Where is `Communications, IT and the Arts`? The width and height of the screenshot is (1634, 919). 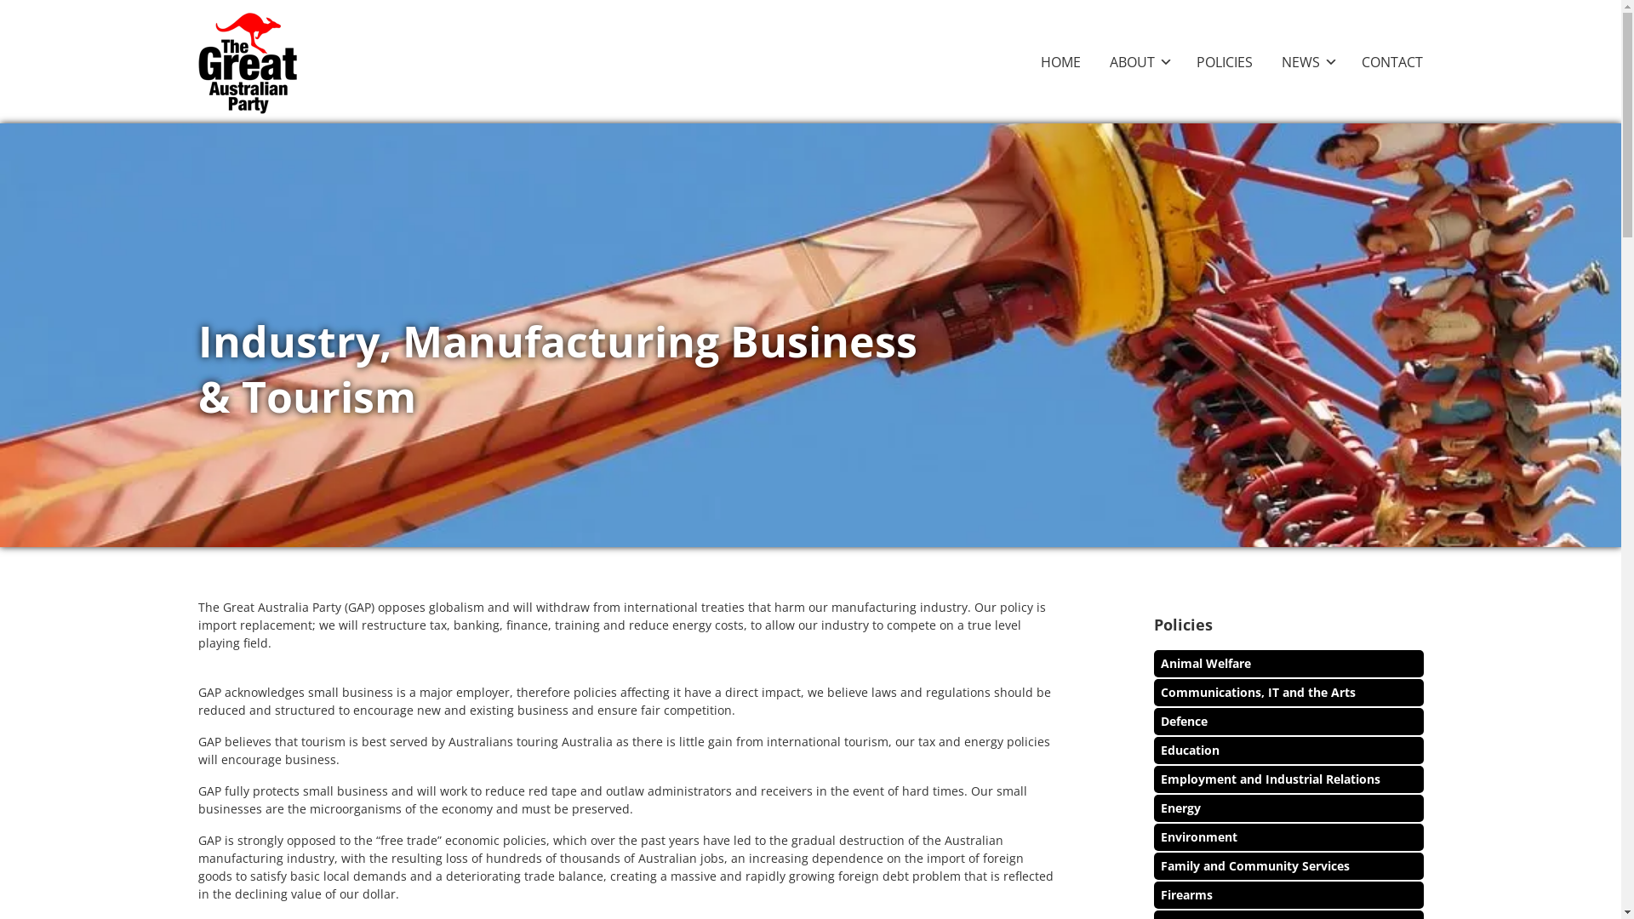 Communications, IT and the Arts is located at coordinates (1258, 693).